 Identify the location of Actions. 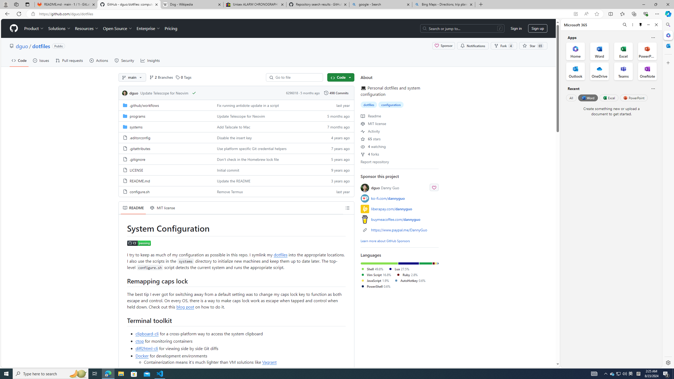
(98, 60).